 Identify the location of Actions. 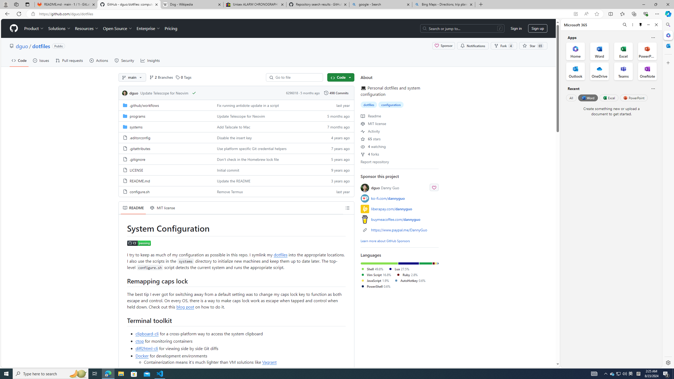
(98, 60).